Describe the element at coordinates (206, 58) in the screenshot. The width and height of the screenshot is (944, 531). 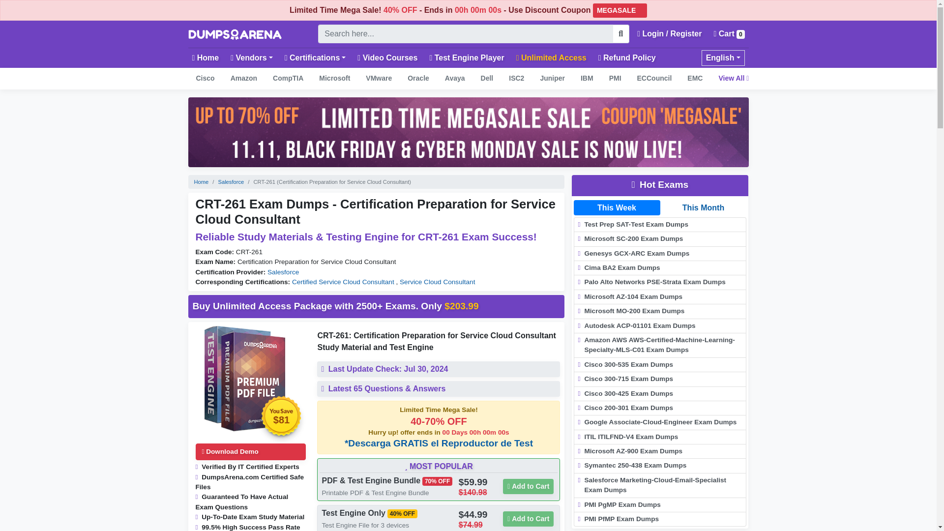
I see `Home` at that location.